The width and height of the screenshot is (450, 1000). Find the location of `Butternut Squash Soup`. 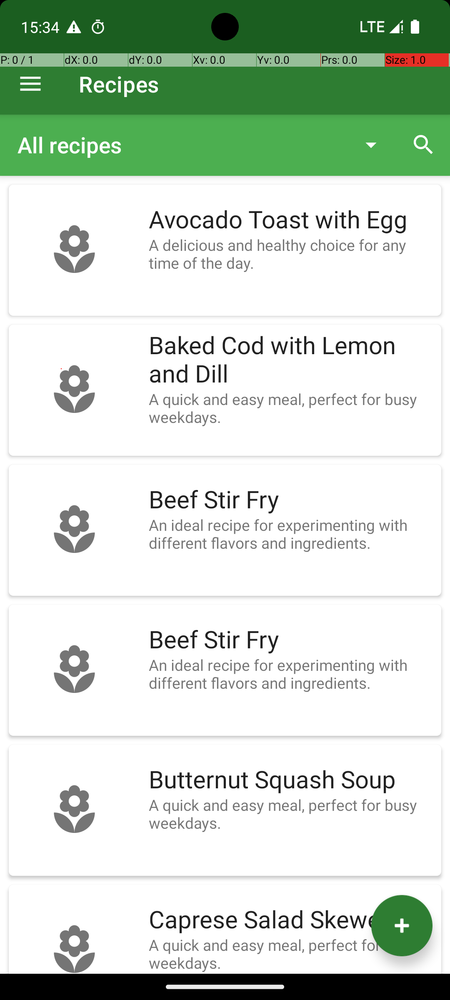

Butternut Squash Soup is located at coordinates (291, 780).